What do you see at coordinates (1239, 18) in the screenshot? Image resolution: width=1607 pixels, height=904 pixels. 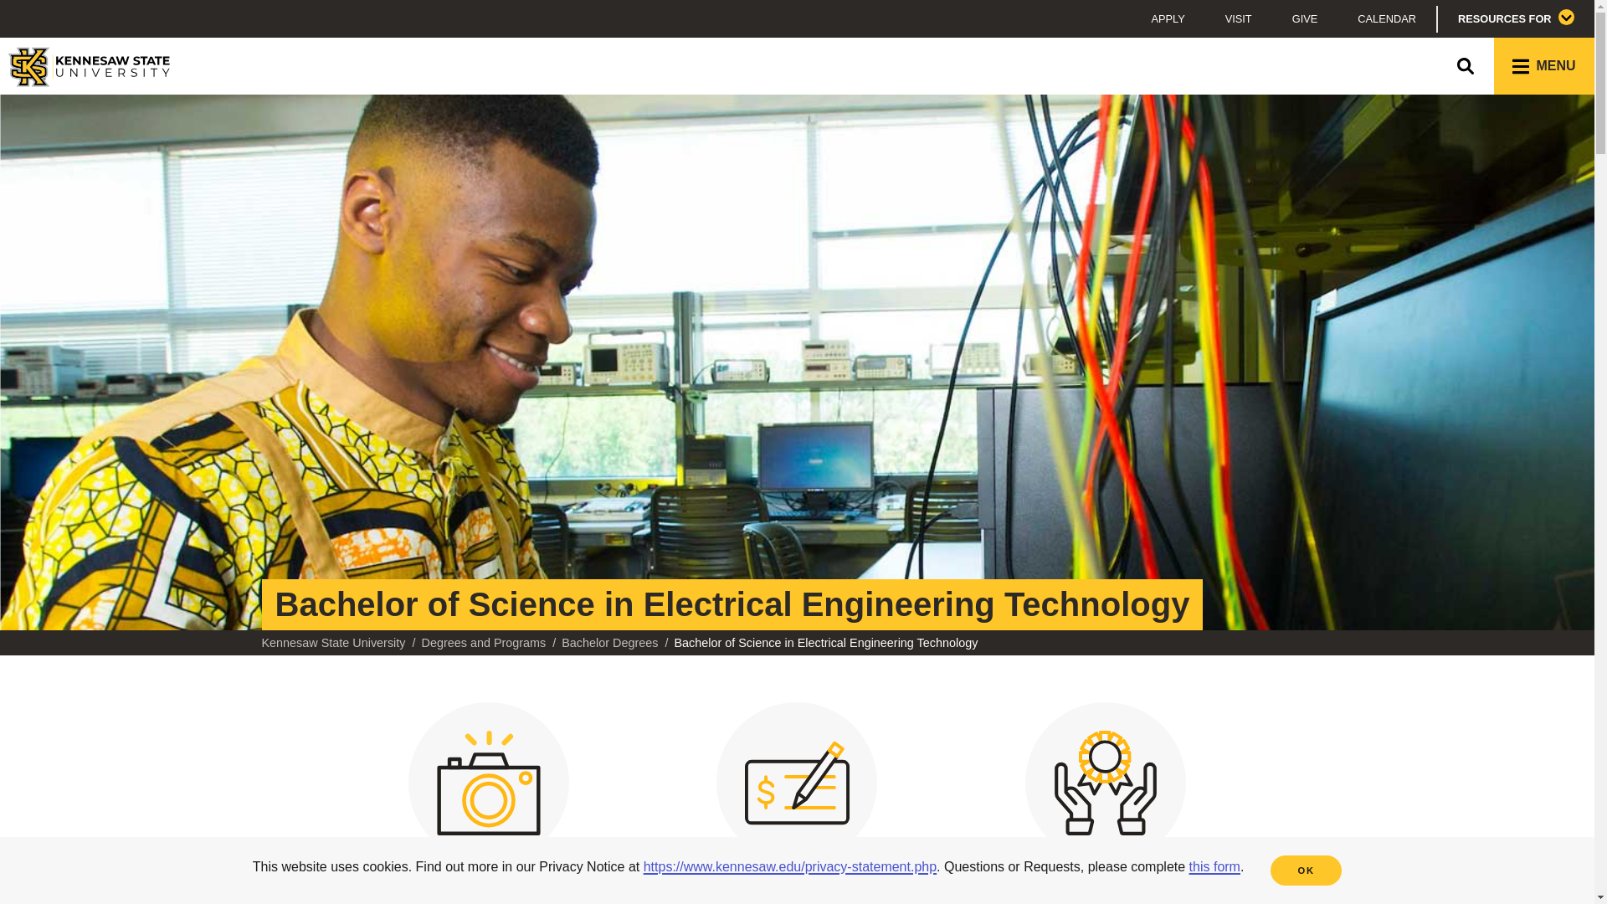 I see `VISIT` at bounding box center [1239, 18].